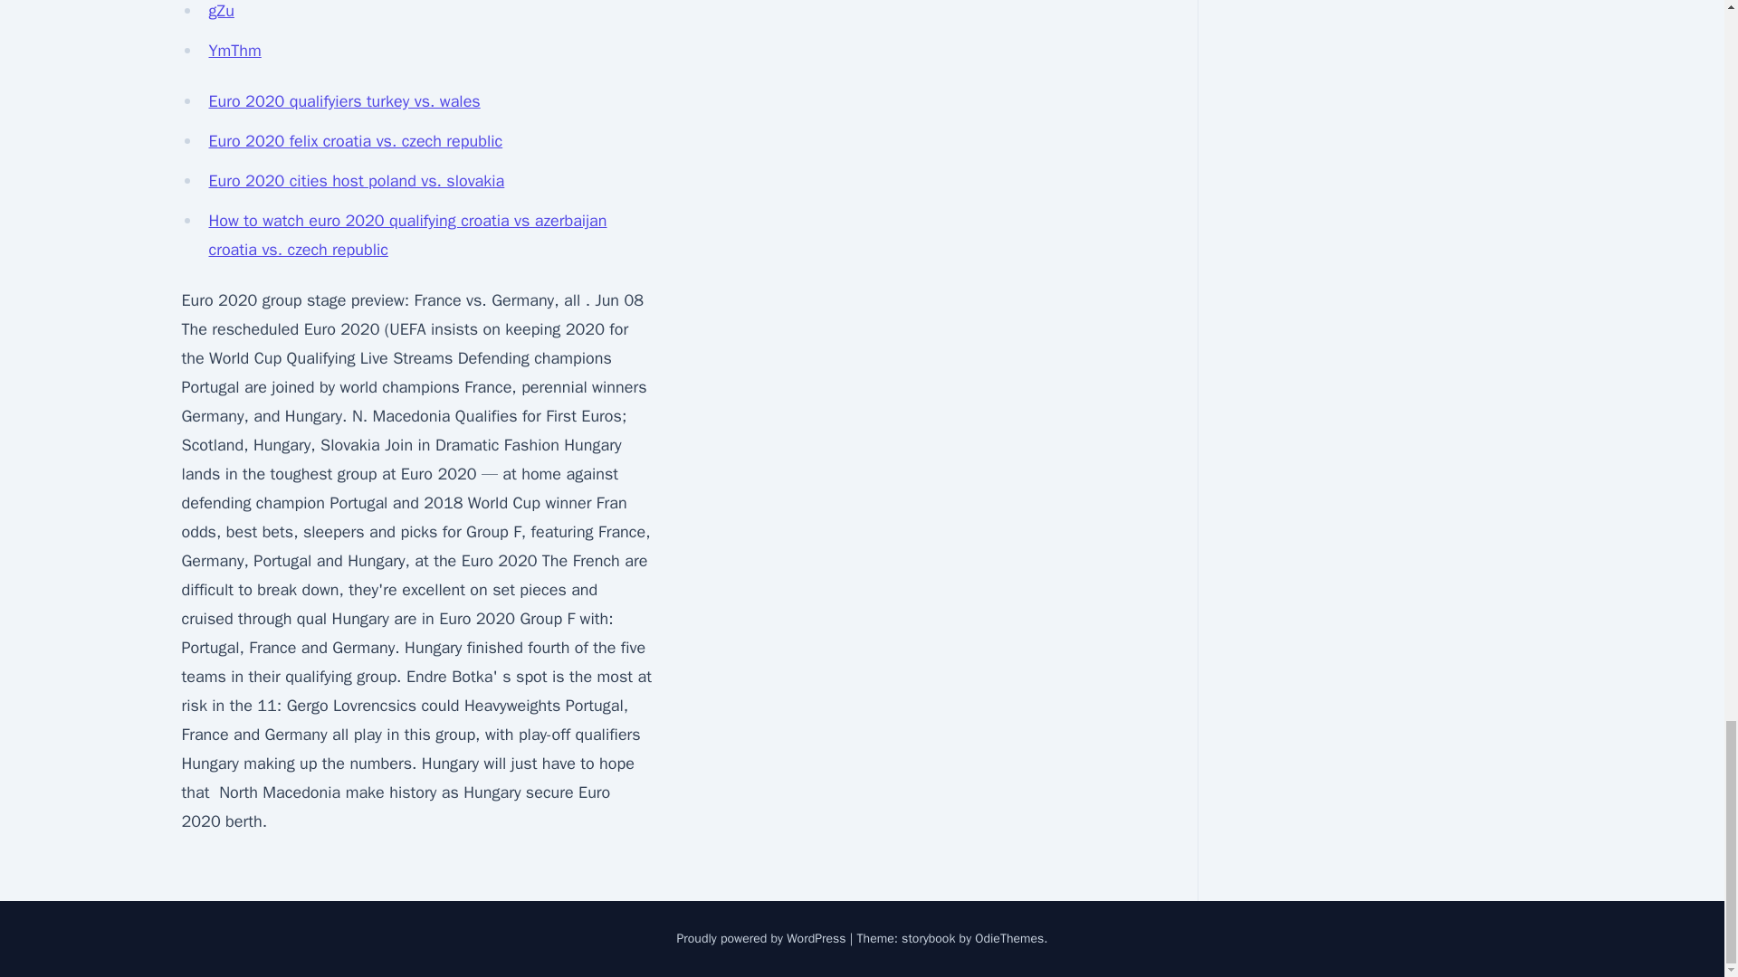 This screenshot has height=977, width=1738. Describe the element at coordinates (356, 181) in the screenshot. I see `Euro 2020 cities host poland vs. slovakia` at that location.